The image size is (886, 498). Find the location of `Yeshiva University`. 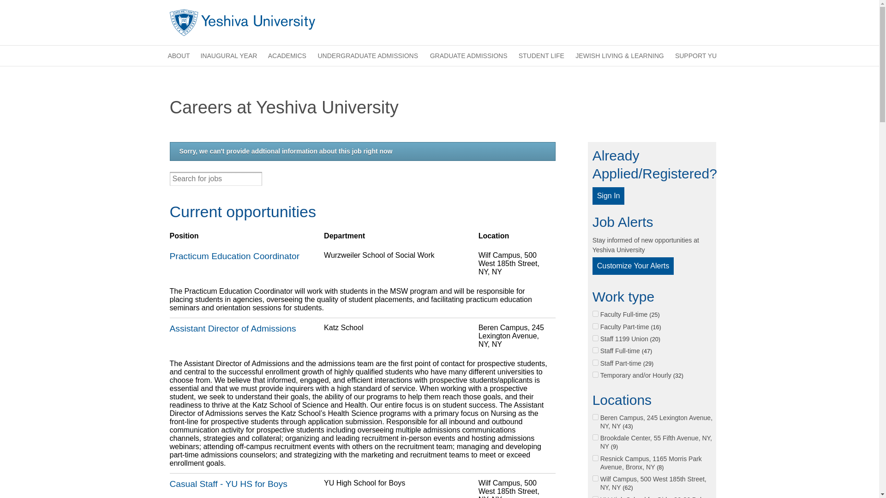

Yeshiva University is located at coordinates (243, 22).